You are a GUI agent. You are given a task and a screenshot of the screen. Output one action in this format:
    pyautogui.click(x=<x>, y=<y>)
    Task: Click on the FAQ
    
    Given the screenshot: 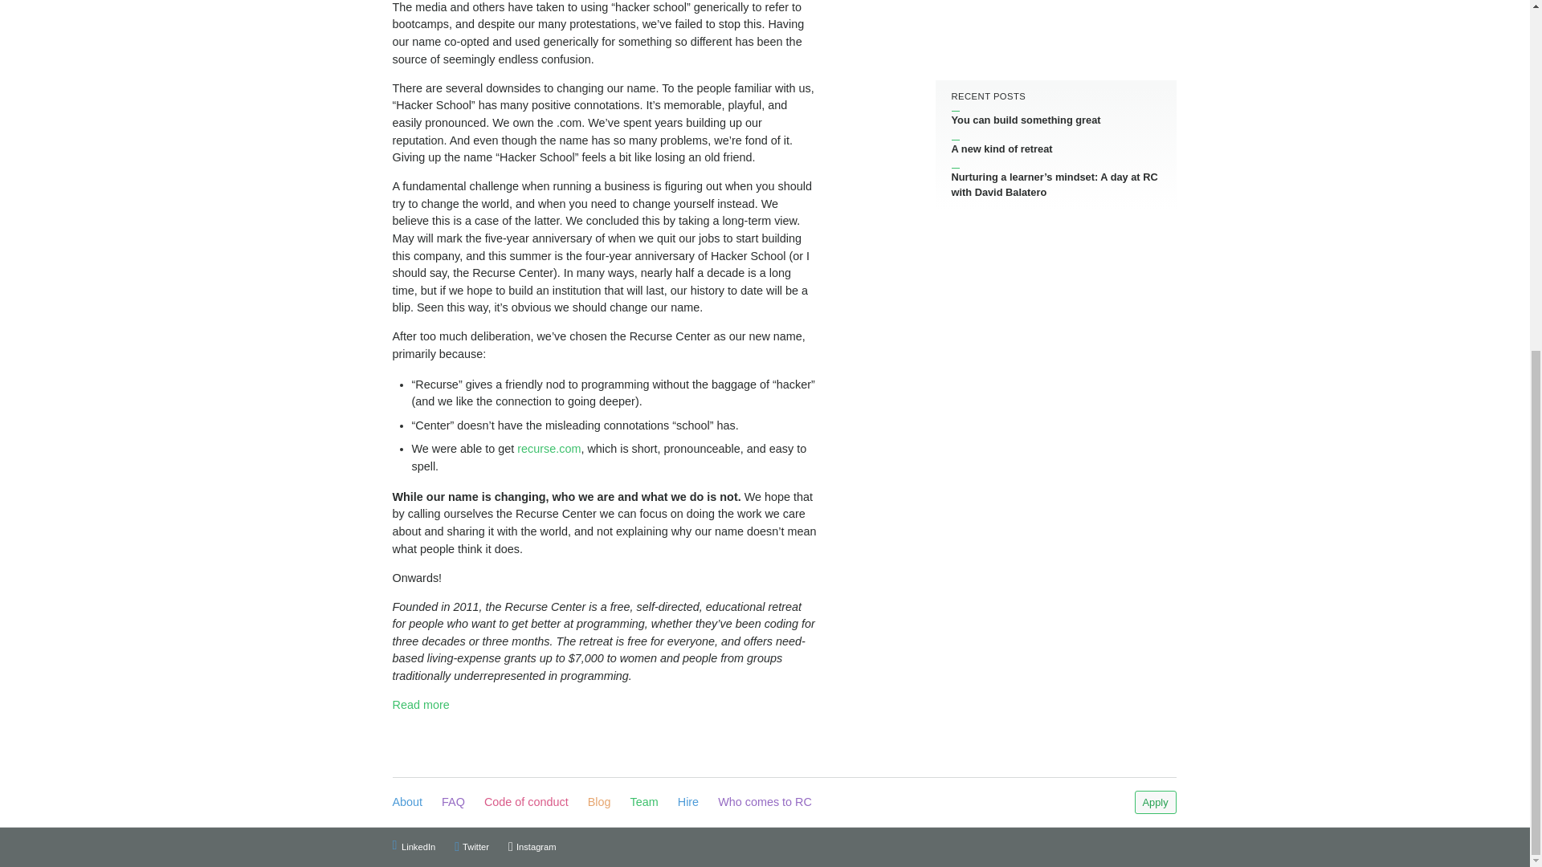 What is the action you would take?
    pyautogui.click(x=453, y=803)
    